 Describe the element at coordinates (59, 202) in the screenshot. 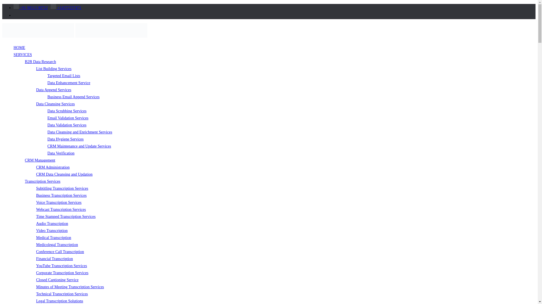

I see `Voice Transcription Services` at that location.